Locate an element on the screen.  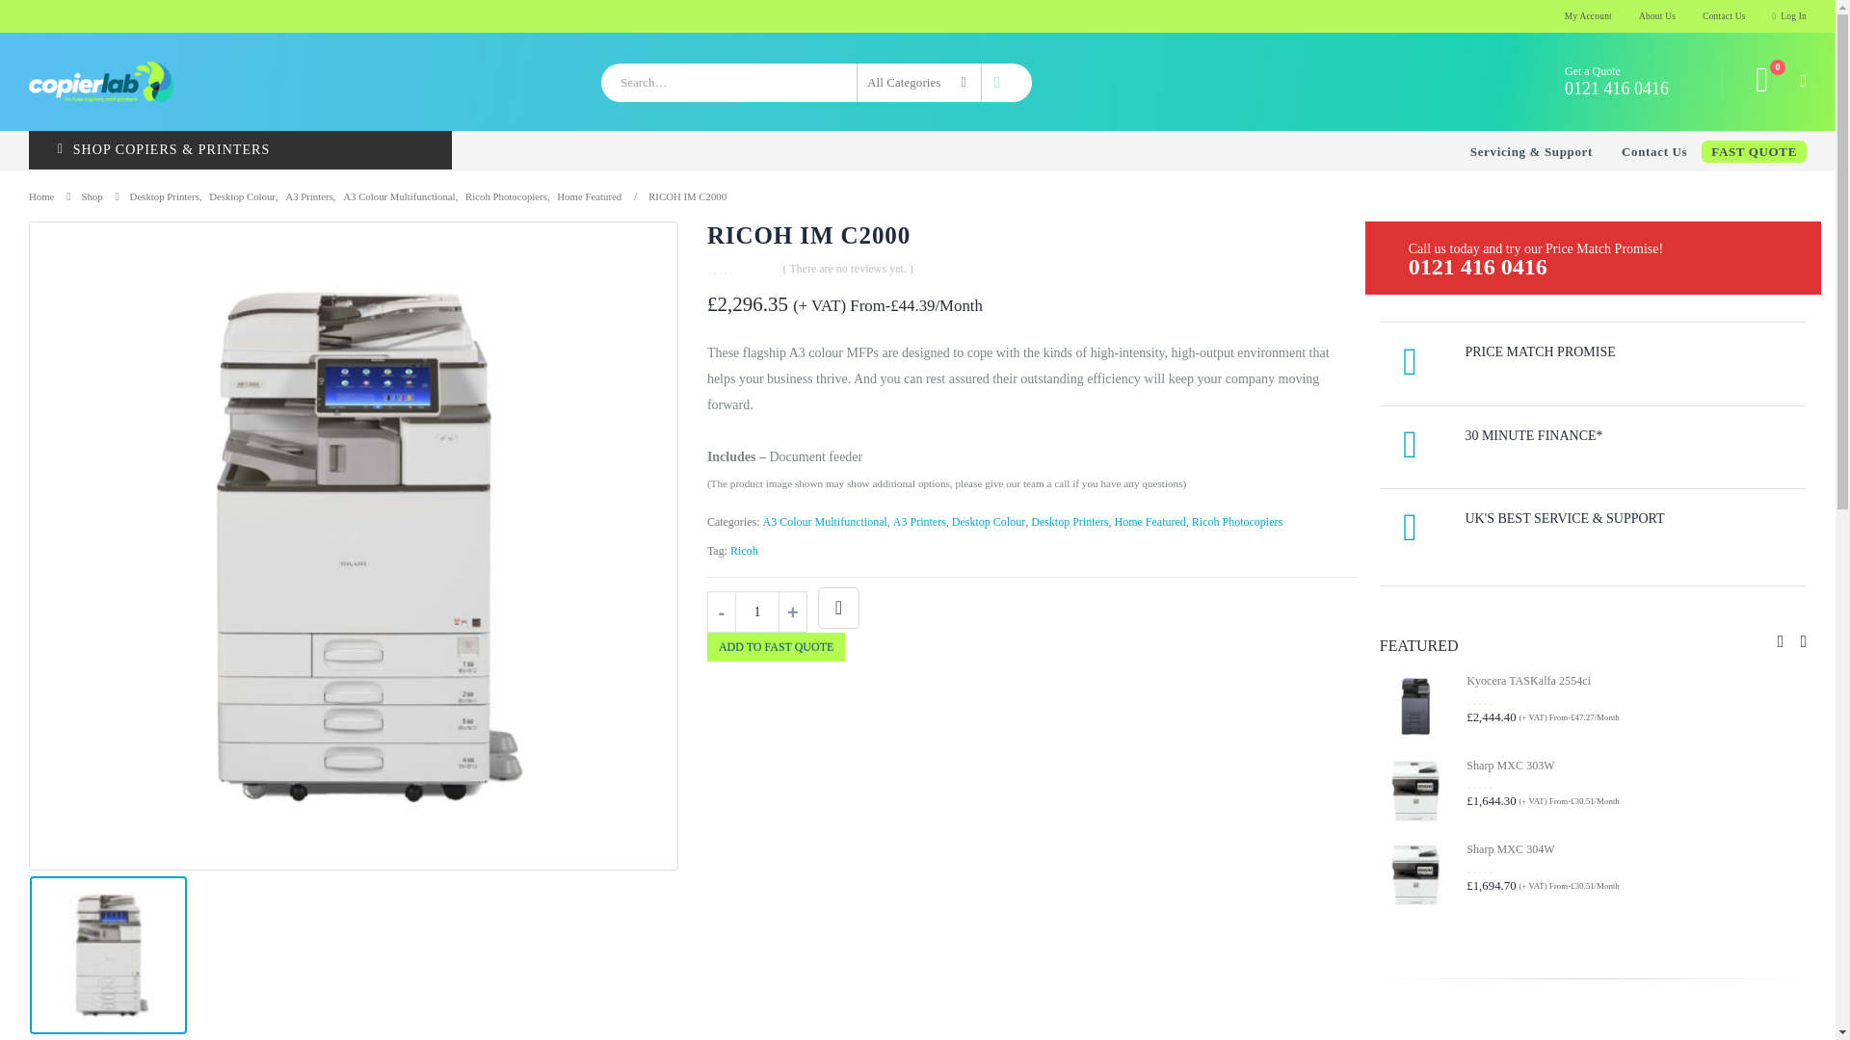
Desktop Printers is located at coordinates (1070, 522).